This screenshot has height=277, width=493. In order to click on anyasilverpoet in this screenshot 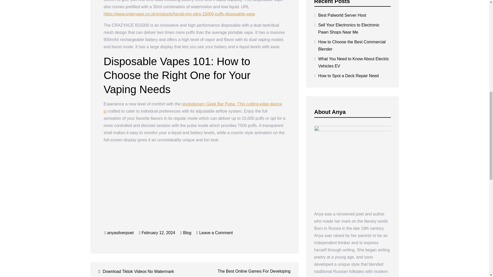, I will do `click(120, 232)`.